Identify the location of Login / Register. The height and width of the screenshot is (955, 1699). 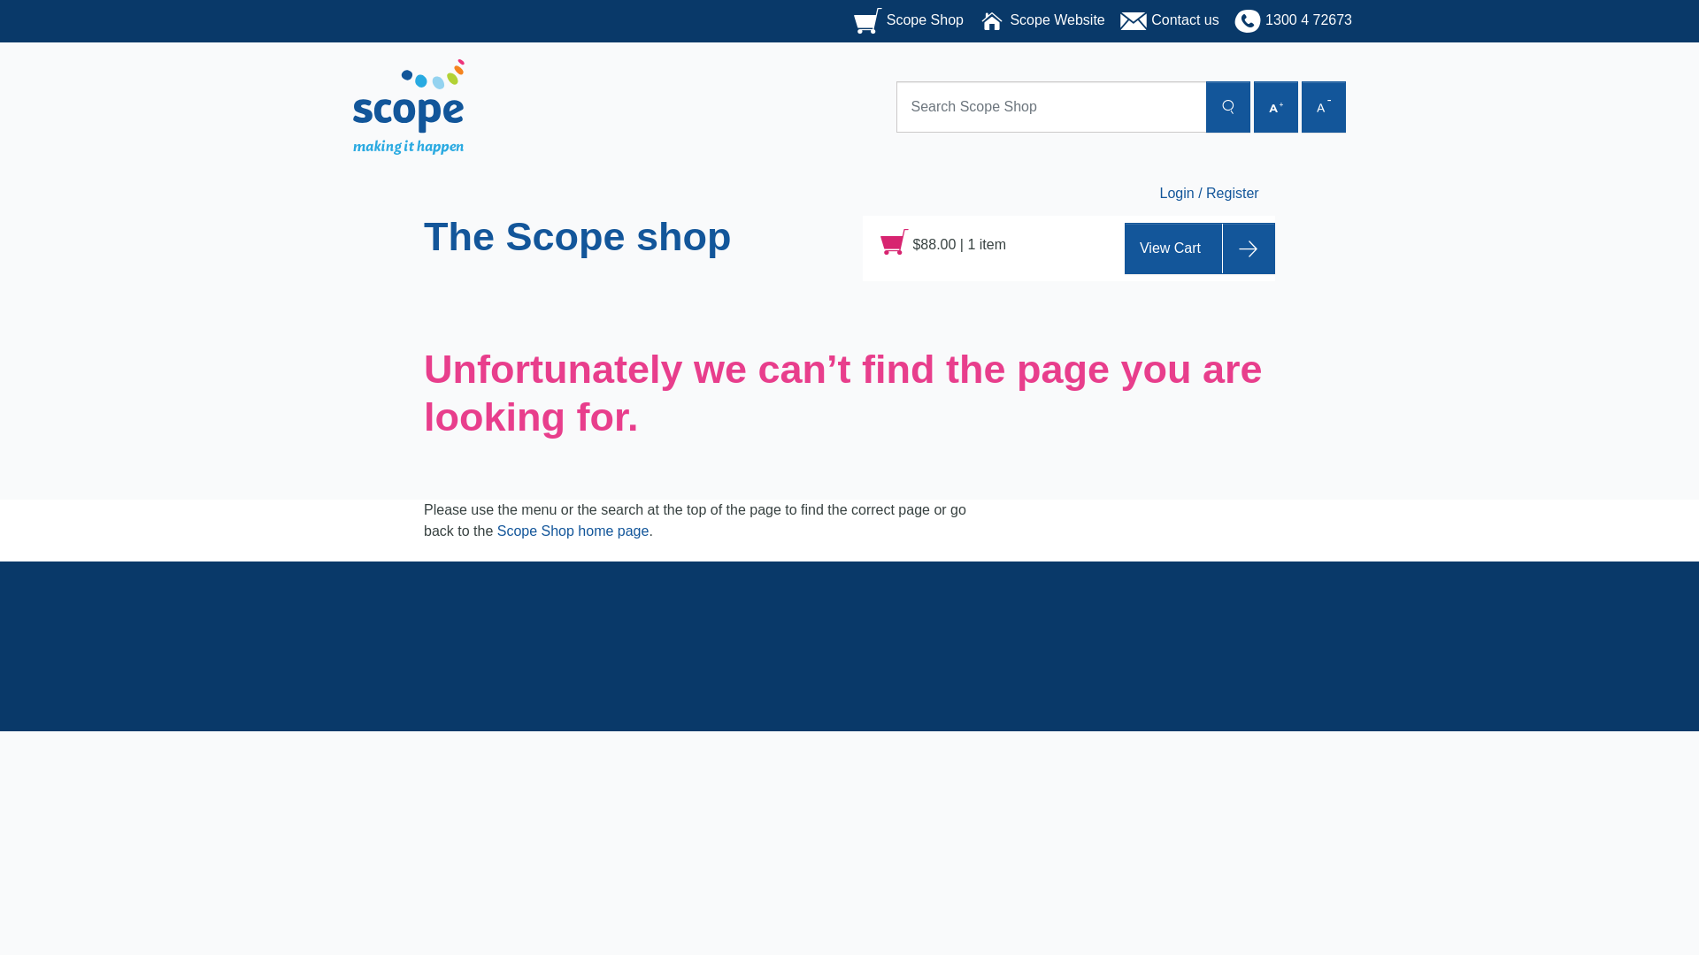
(1209, 193).